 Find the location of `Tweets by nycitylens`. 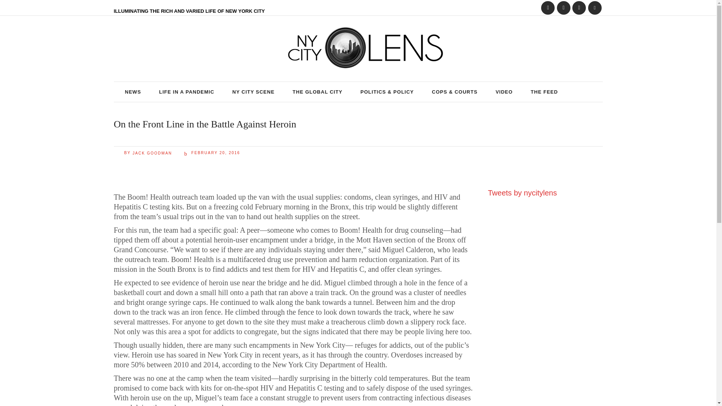

Tweets by nycitylens is located at coordinates (522, 192).